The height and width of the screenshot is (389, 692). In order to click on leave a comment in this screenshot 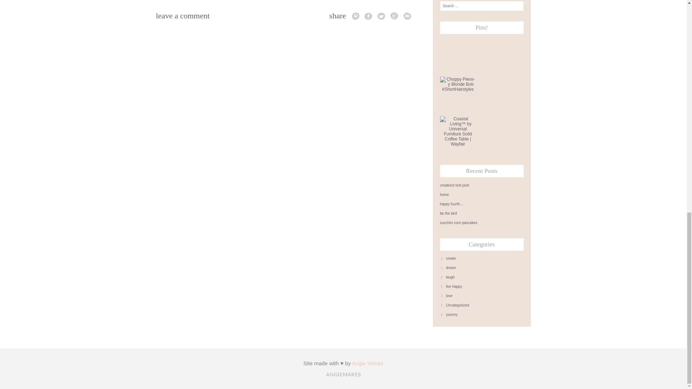, I will do `click(182, 16)`.